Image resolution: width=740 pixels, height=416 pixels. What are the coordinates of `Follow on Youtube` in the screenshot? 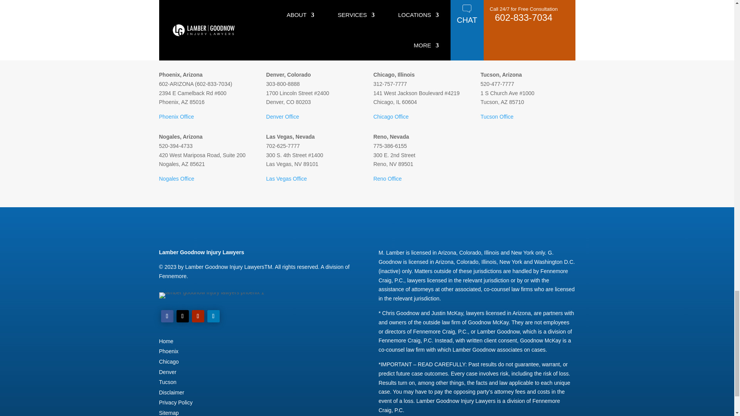 It's located at (198, 315).